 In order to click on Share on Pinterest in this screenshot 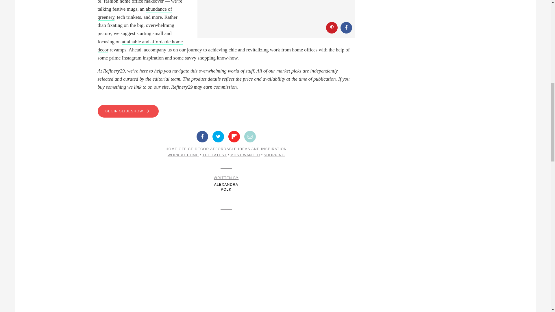, I will do `click(332, 27)`.